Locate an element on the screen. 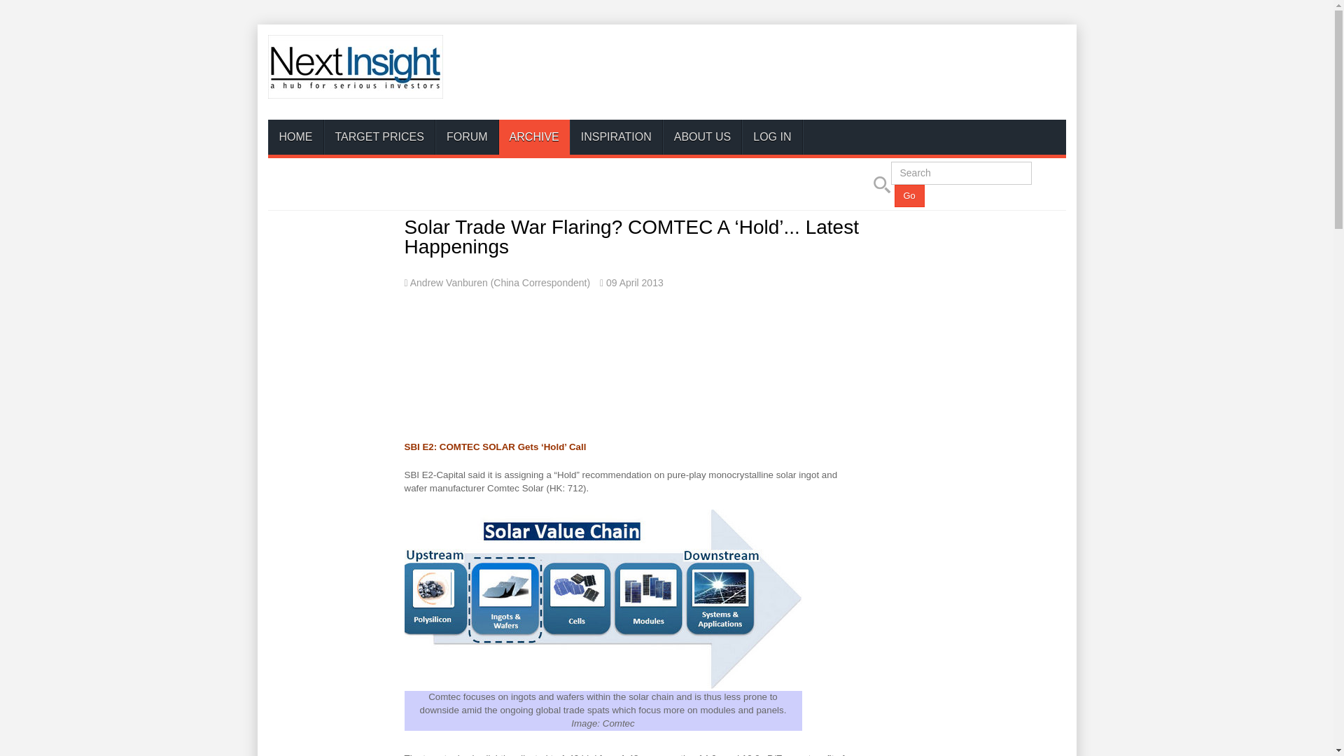 This screenshot has height=756, width=1344. LOG IN is located at coordinates (771, 137).